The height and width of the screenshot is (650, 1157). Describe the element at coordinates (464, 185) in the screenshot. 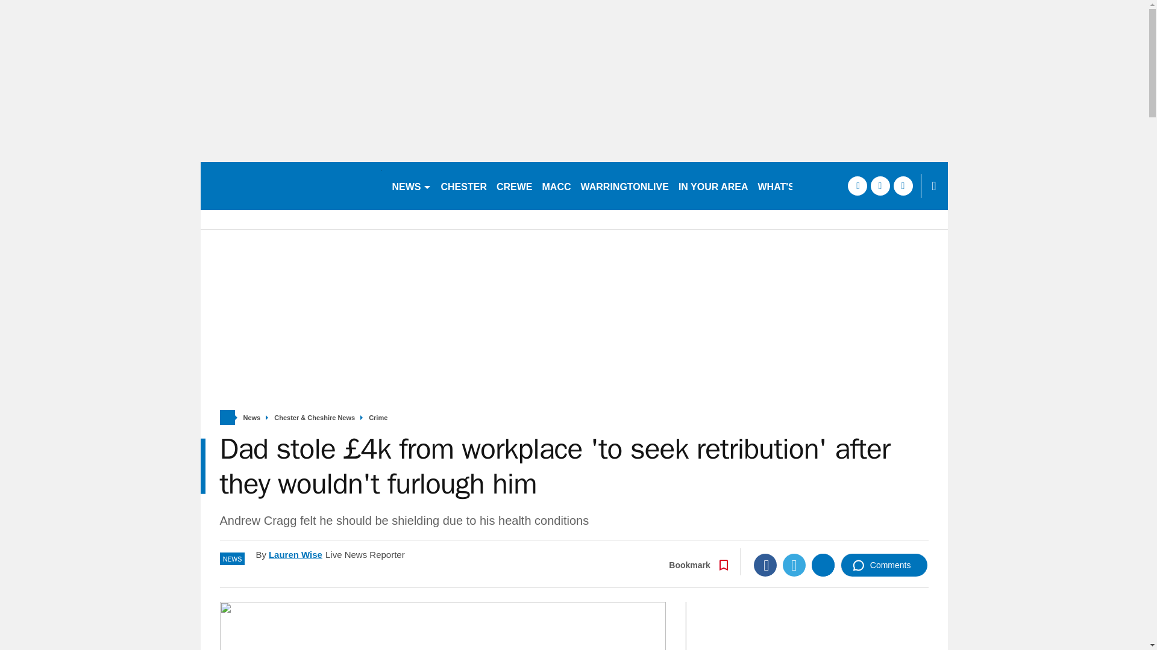

I see `CHESTER` at that location.